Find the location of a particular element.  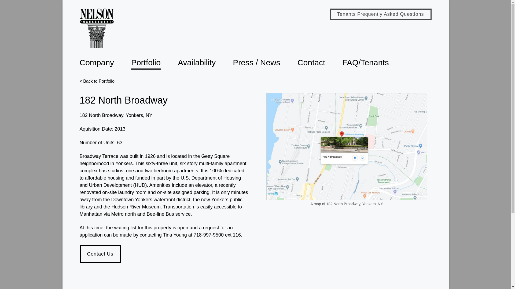

Company is located at coordinates (97, 63).